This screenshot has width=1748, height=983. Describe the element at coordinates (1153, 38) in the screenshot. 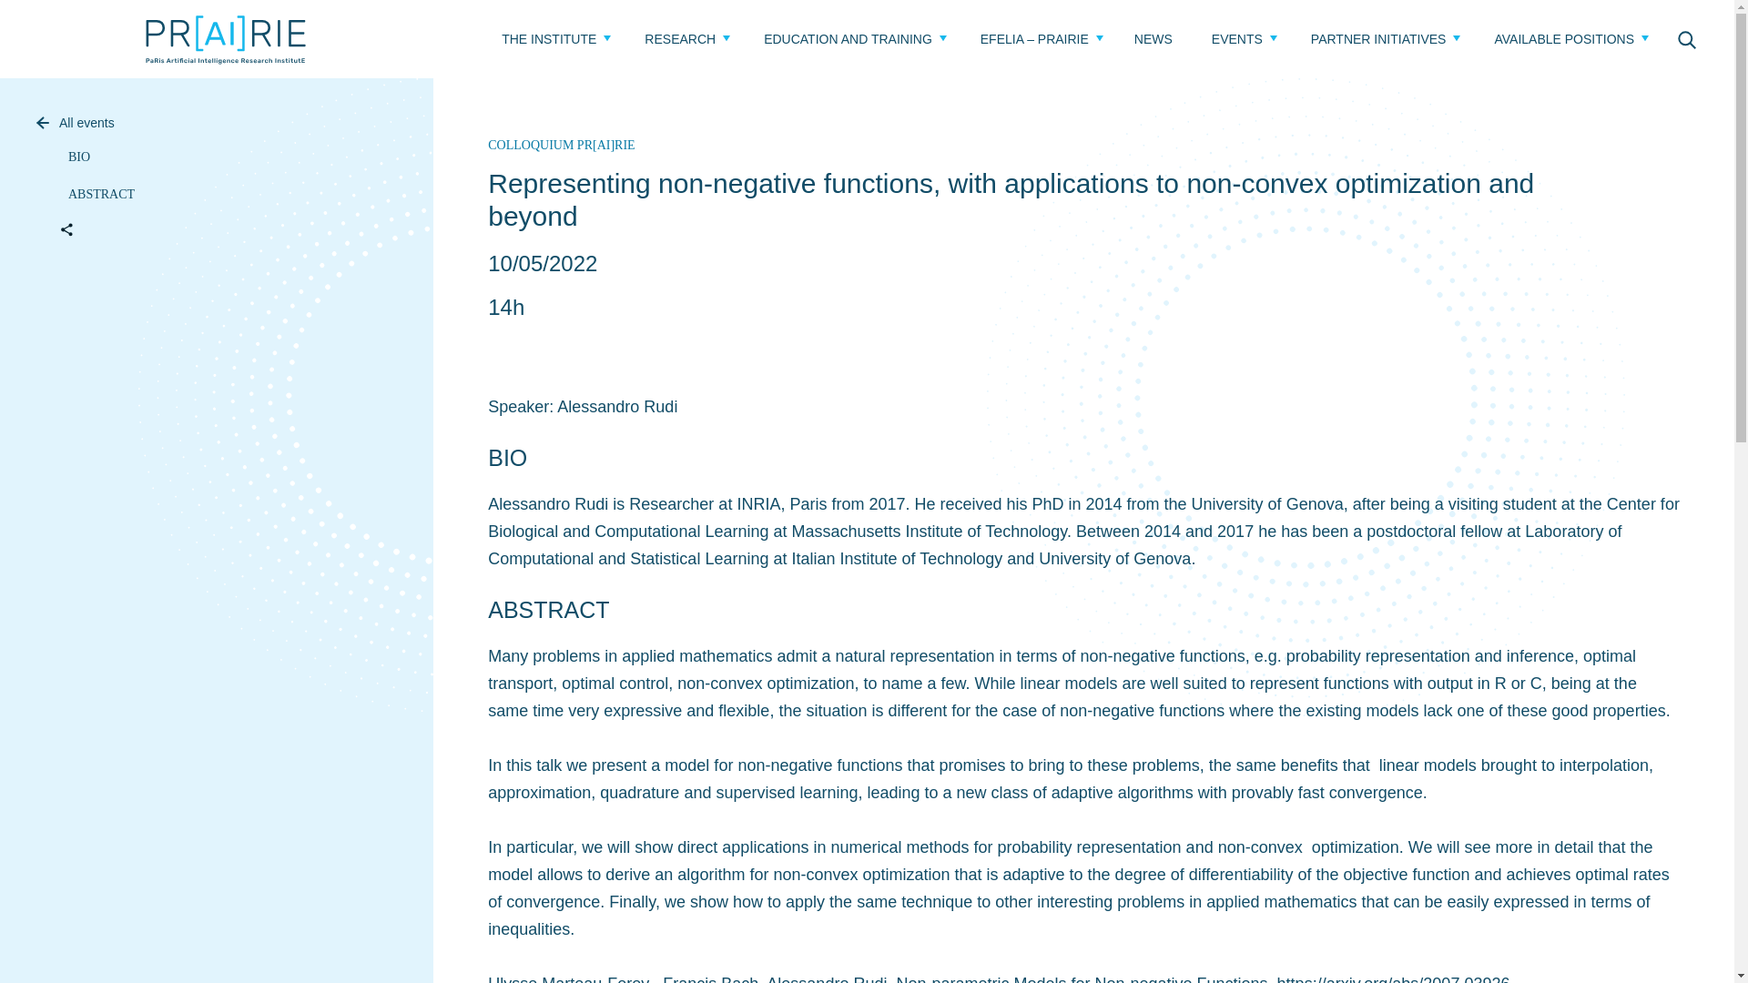

I see `NEWS` at that location.